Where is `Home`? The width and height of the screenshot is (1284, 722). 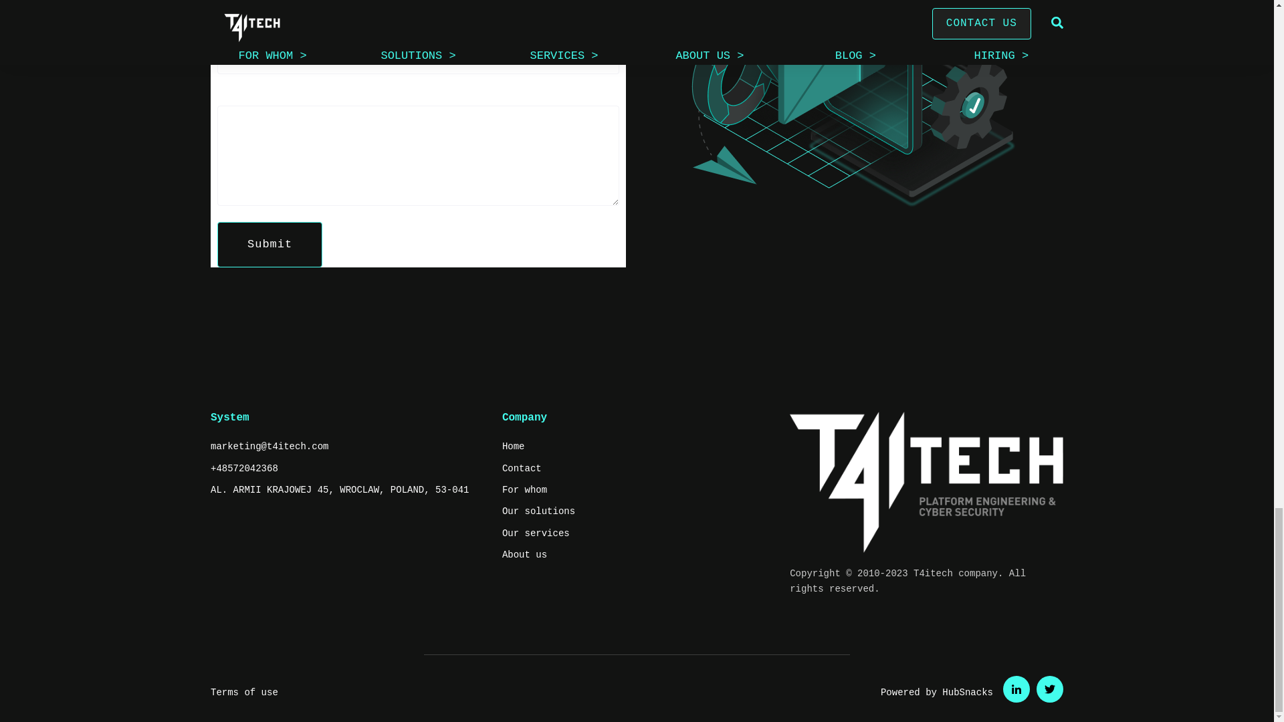 Home is located at coordinates (514, 447).